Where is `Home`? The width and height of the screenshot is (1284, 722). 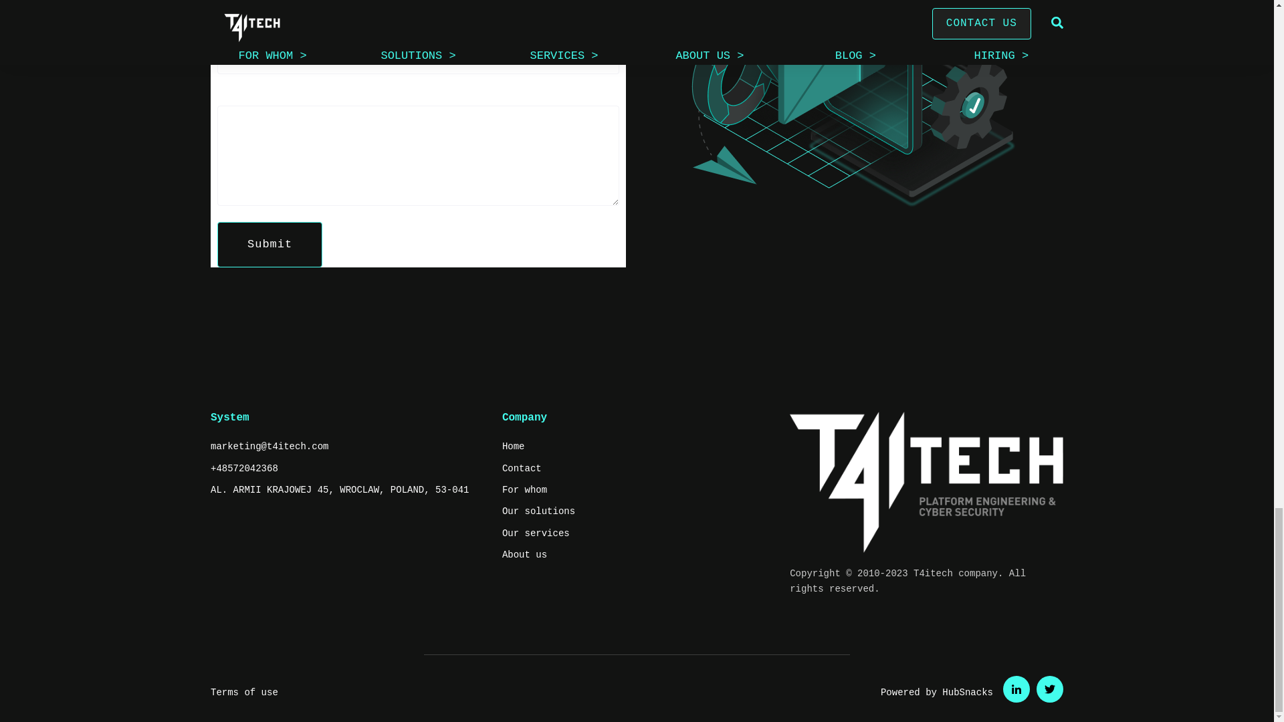 Home is located at coordinates (514, 447).